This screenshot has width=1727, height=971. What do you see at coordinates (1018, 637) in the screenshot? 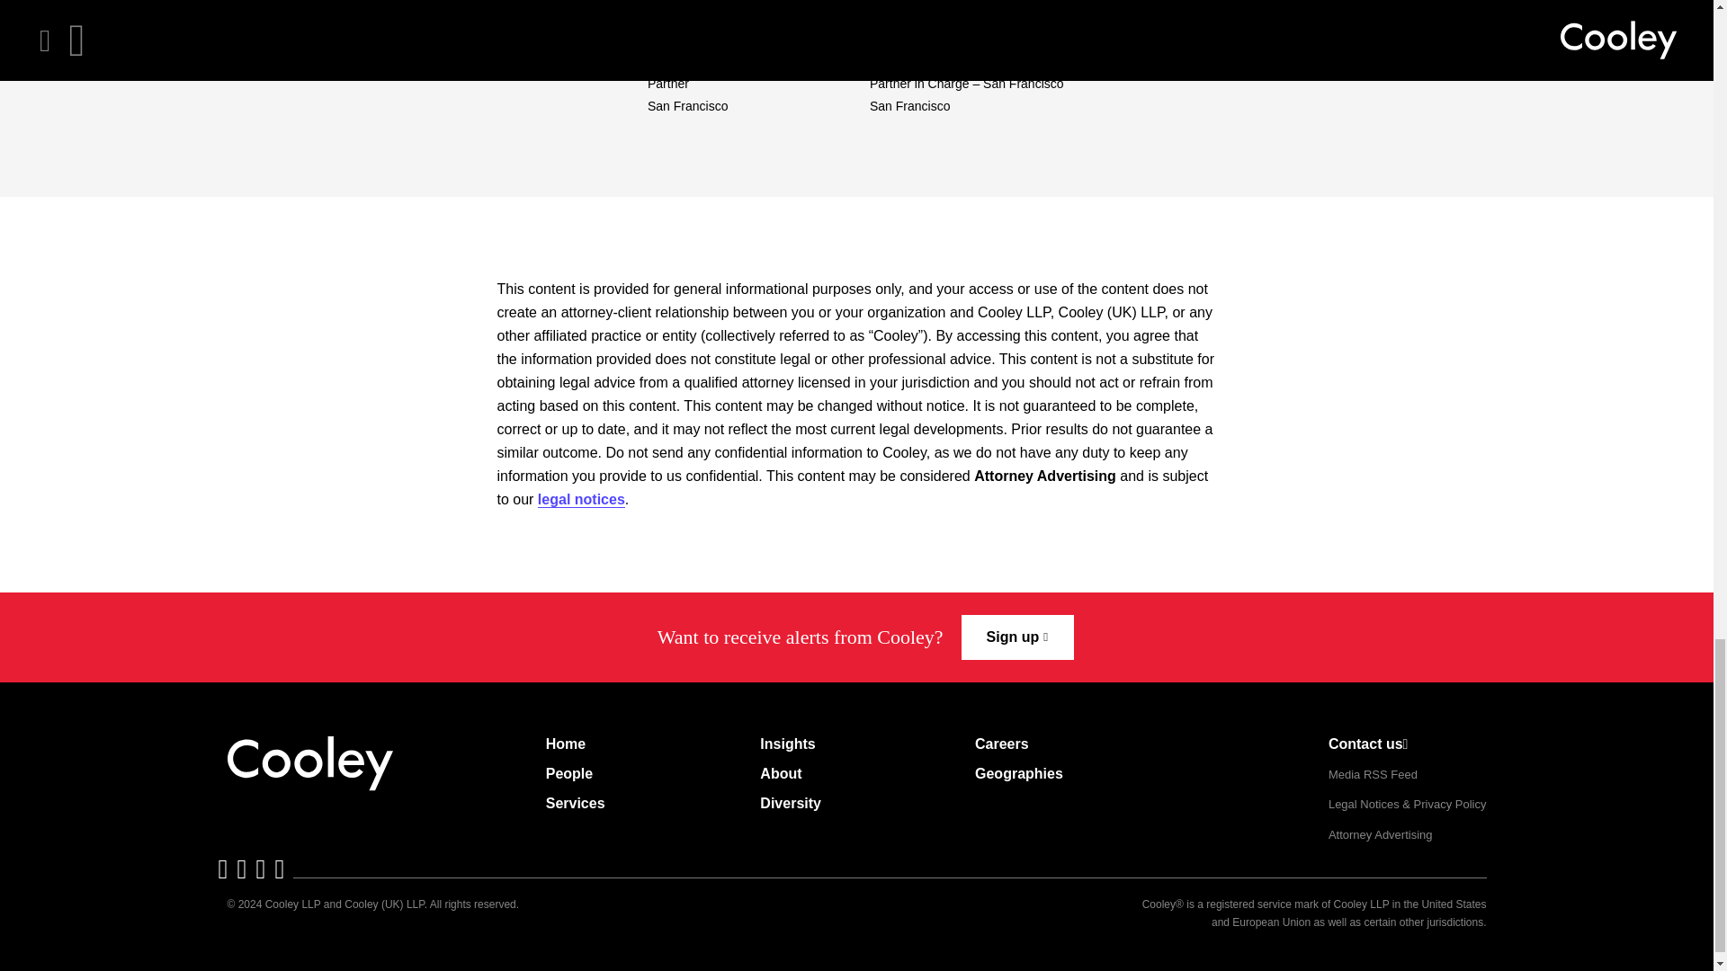
I see `Sign up` at bounding box center [1018, 637].